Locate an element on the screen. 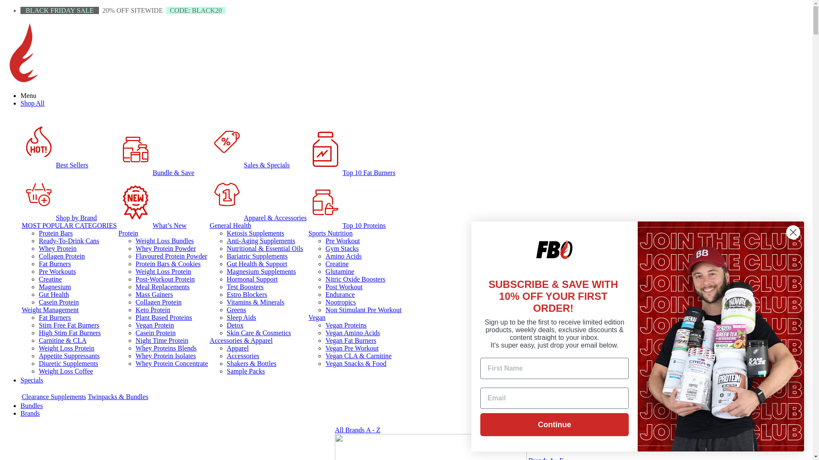  Fat Burners is located at coordinates (55, 318).